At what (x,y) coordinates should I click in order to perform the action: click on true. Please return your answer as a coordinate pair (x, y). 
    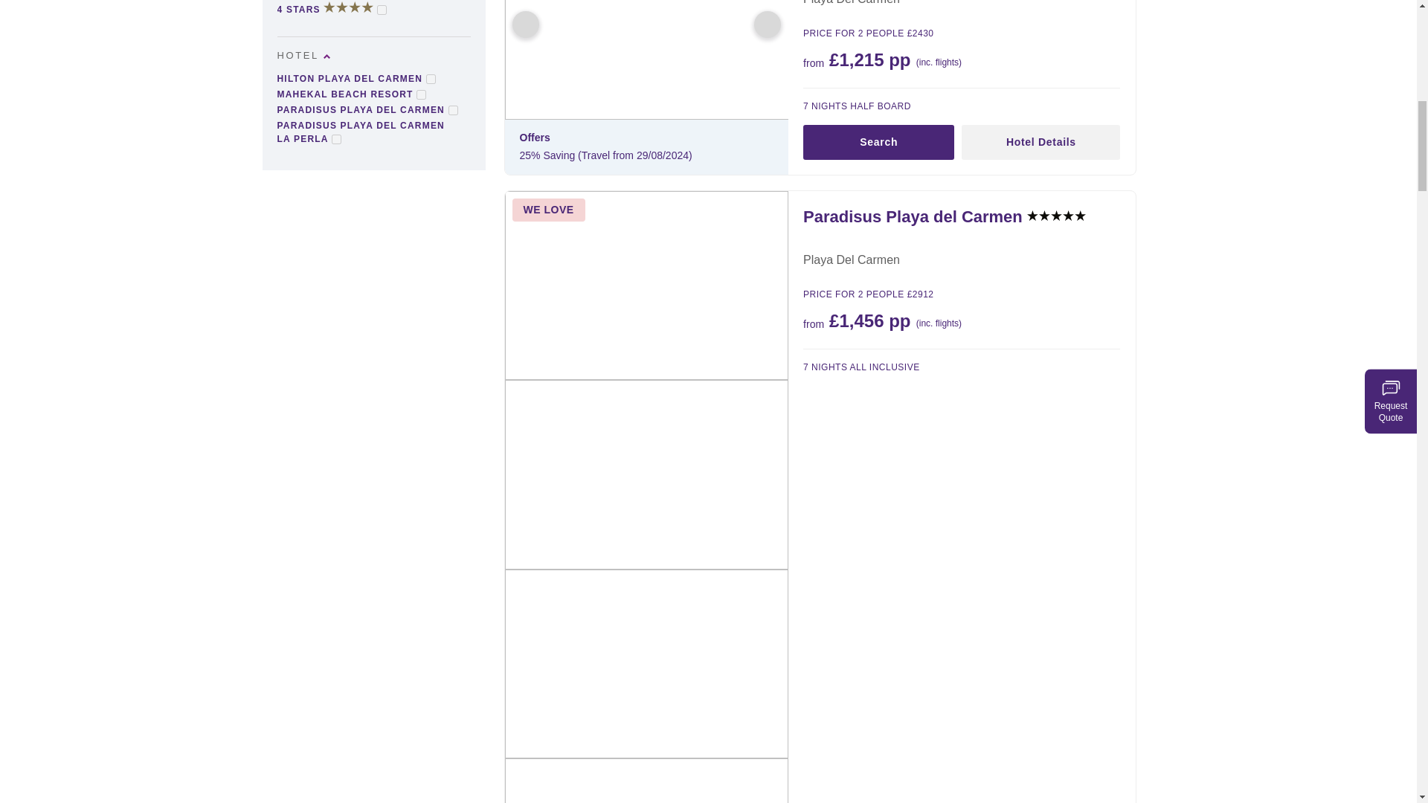
    Looking at the image, I should click on (336, 140).